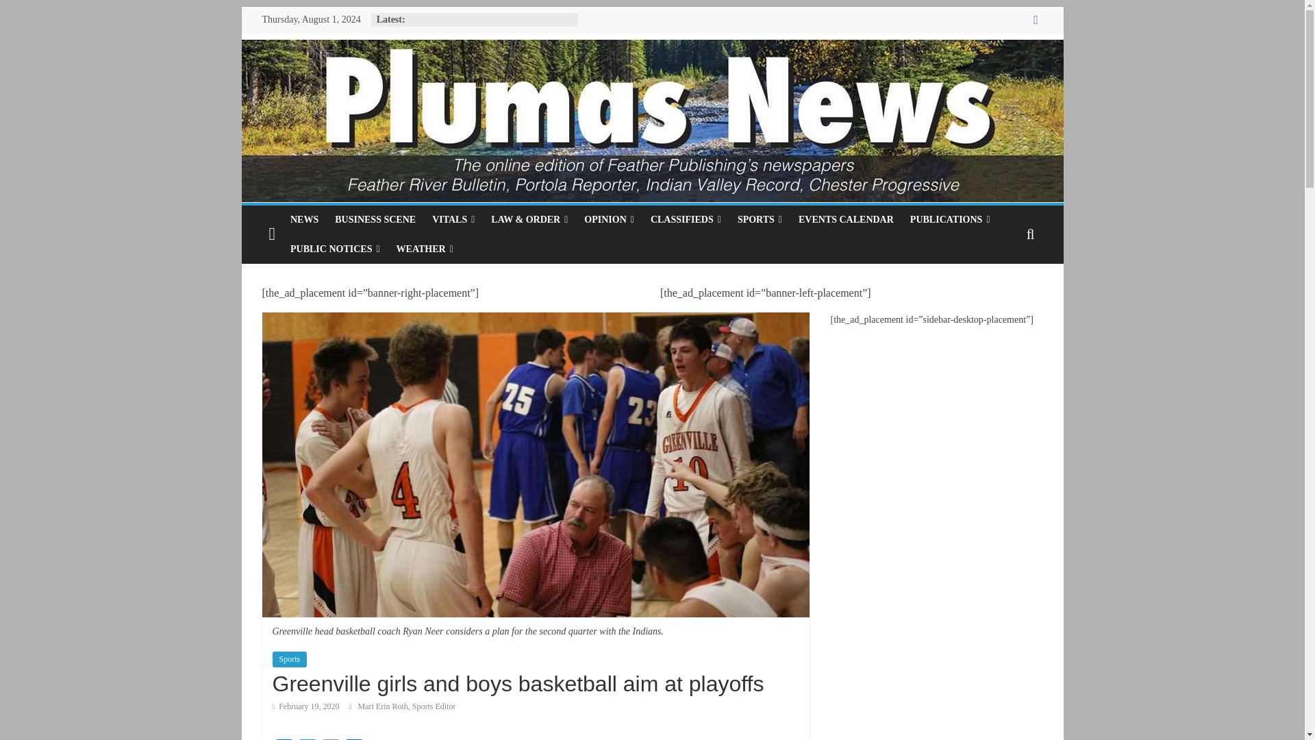  Describe the element at coordinates (950, 220) in the screenshot. I see `PUBLICATIONS` at that location.